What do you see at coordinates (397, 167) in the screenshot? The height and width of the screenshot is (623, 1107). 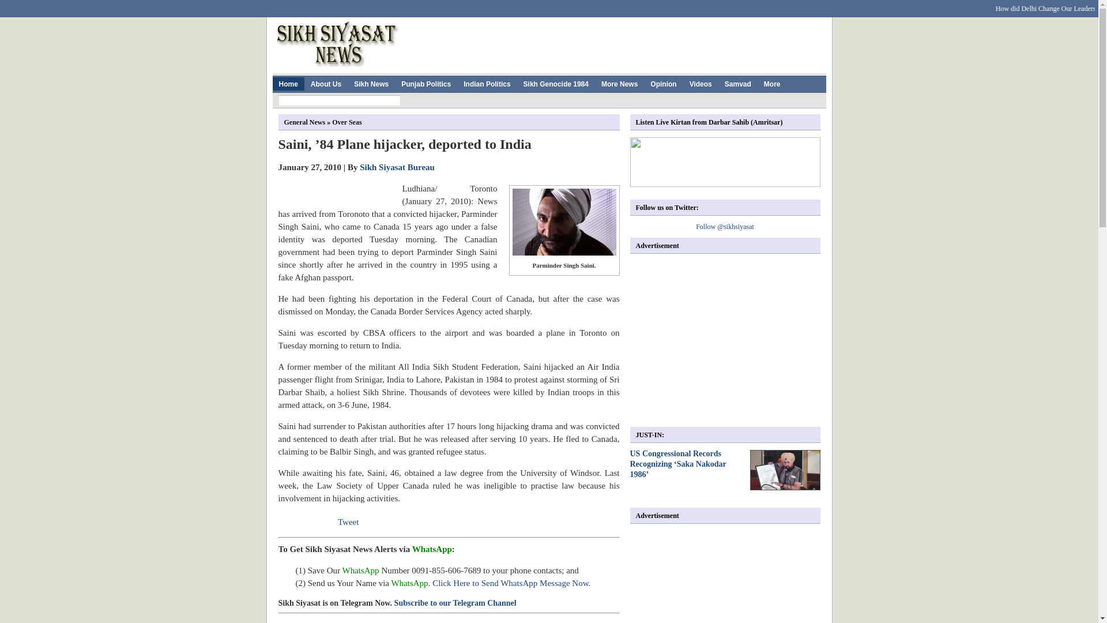 I see `Posts by Sikh Siyasat Bureau` at bounding box center [397, 167].